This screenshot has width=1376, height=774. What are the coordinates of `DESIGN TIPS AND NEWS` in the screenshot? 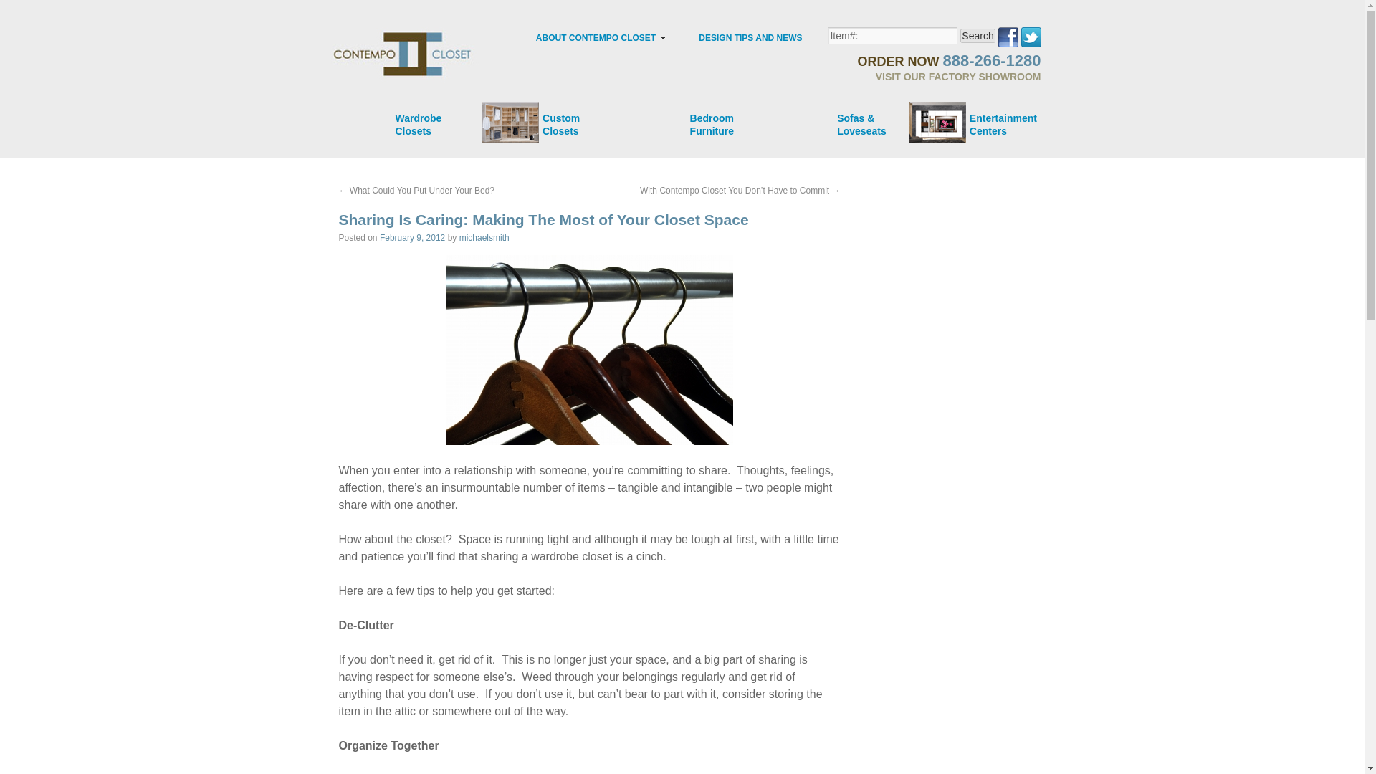 It's located at (540, 118).